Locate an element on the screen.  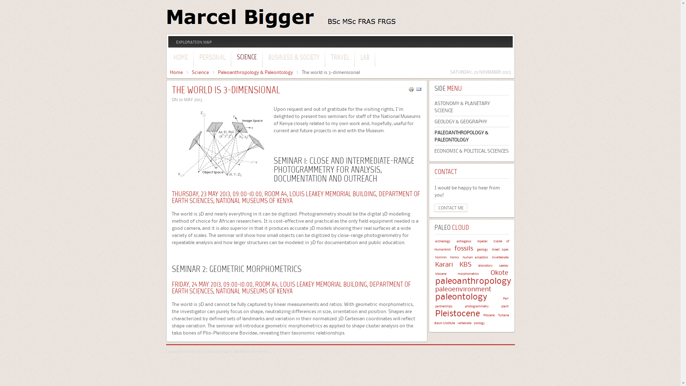
partnerships is located at coordinates (444, 306).